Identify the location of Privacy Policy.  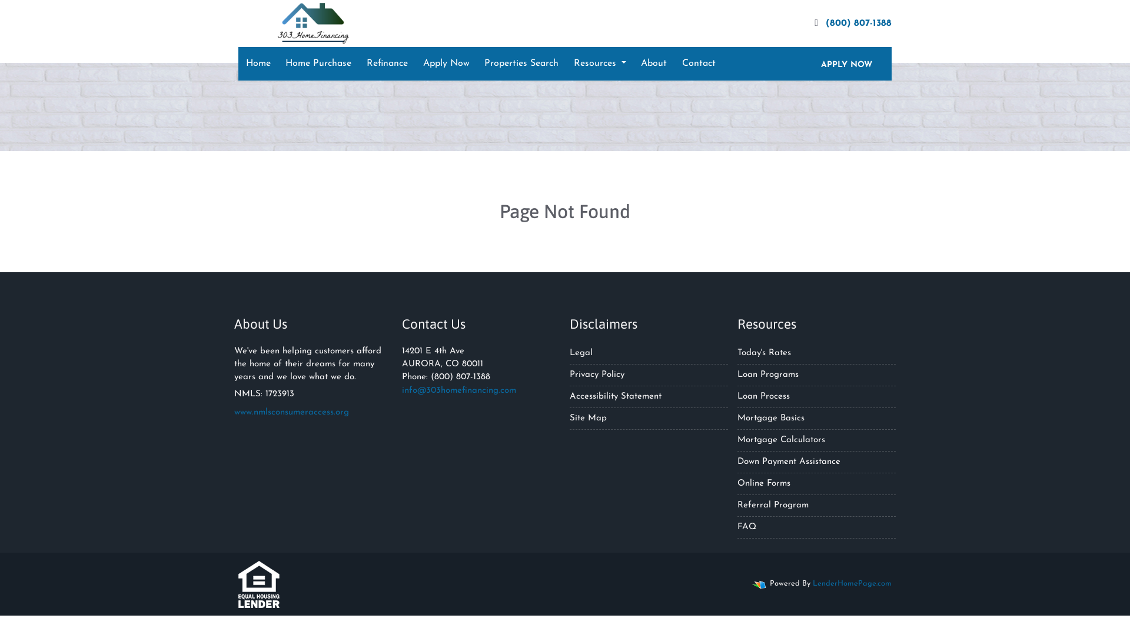
(597, 375).